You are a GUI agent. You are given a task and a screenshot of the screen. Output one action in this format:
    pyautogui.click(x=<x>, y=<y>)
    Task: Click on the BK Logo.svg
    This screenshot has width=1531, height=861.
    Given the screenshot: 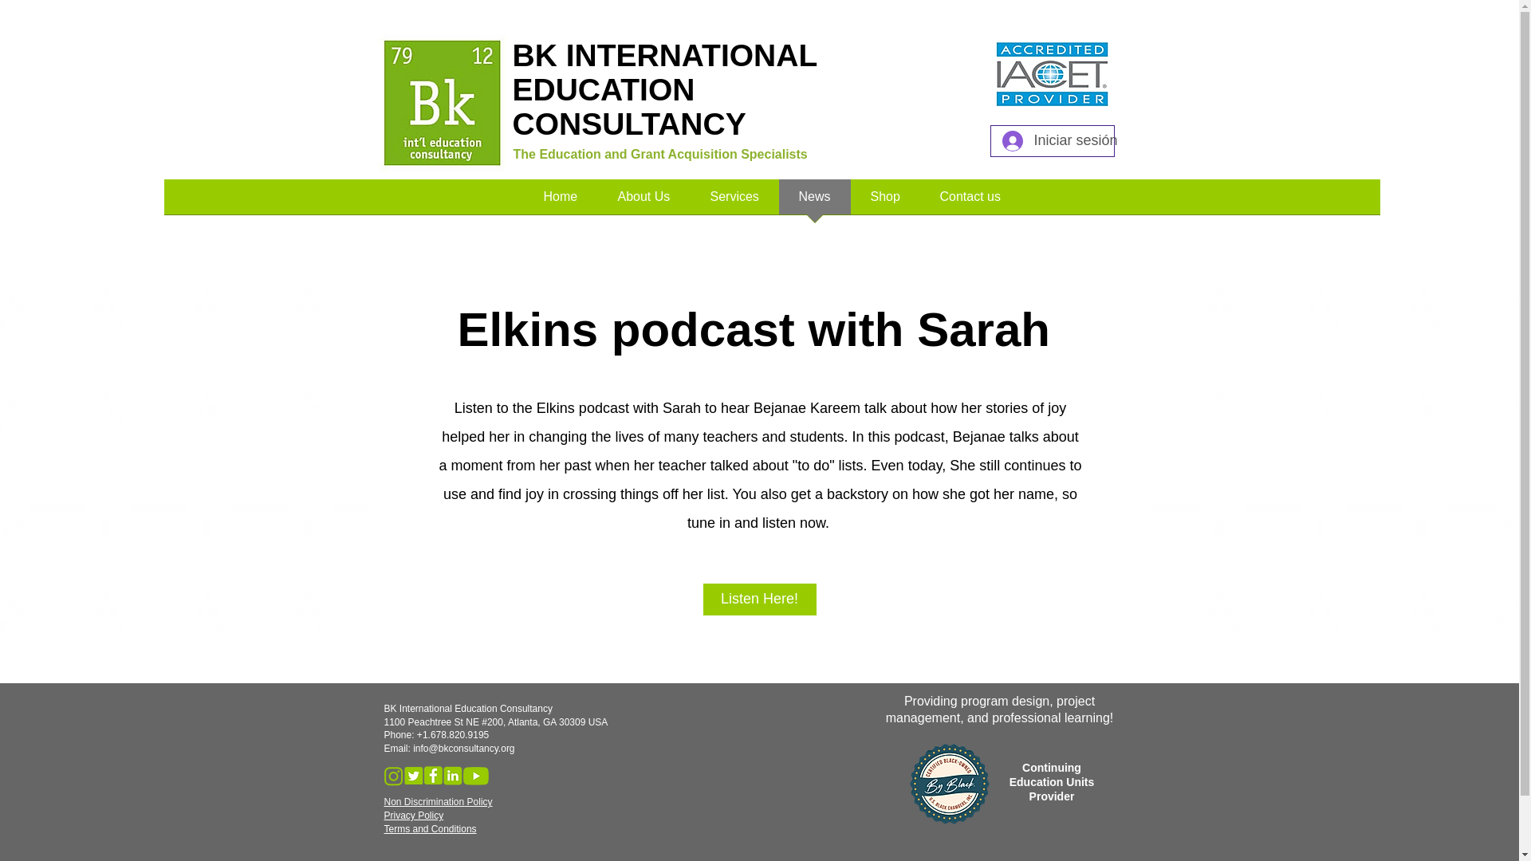 What is the action you would take?
    pyautogui.click(x=442, y=103)
    